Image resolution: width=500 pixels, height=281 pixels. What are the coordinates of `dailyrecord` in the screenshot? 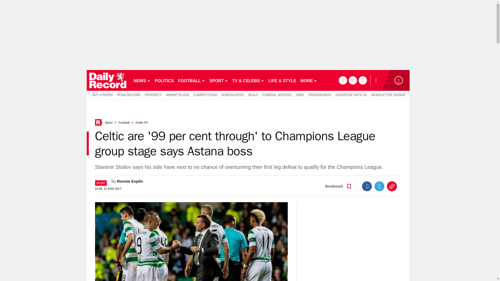 It's located at (108, 80).